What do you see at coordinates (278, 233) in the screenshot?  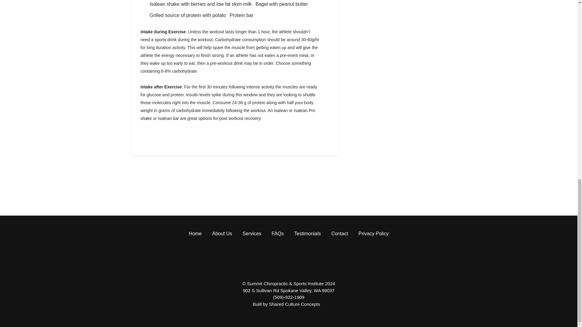 I see `FAQs` at bounding box center [278, 233].